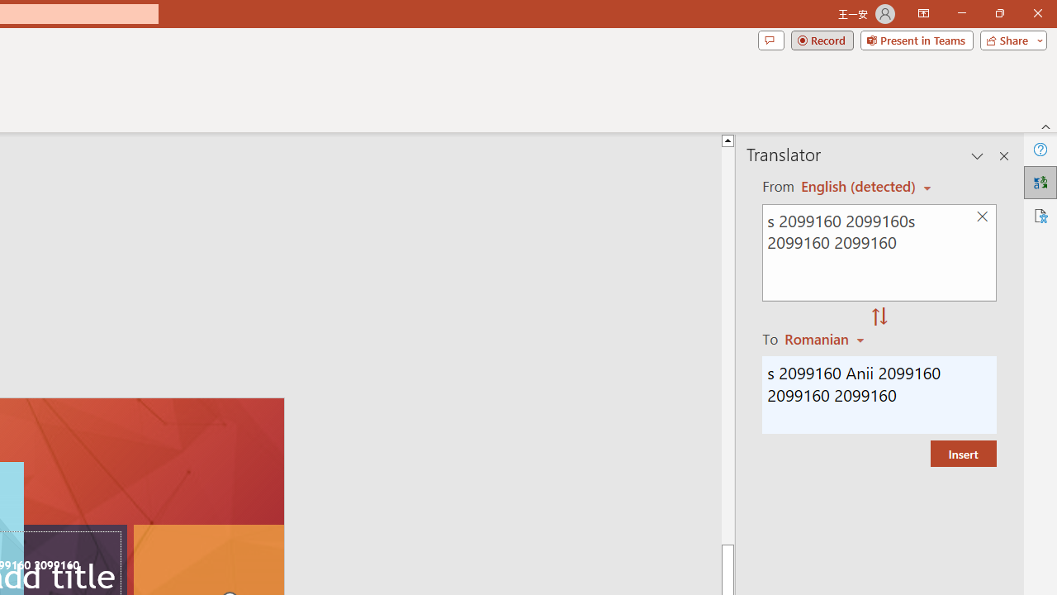 The width and height of the screenshot is (1057, 595). I want to click on Romanian, so click(827, 339).